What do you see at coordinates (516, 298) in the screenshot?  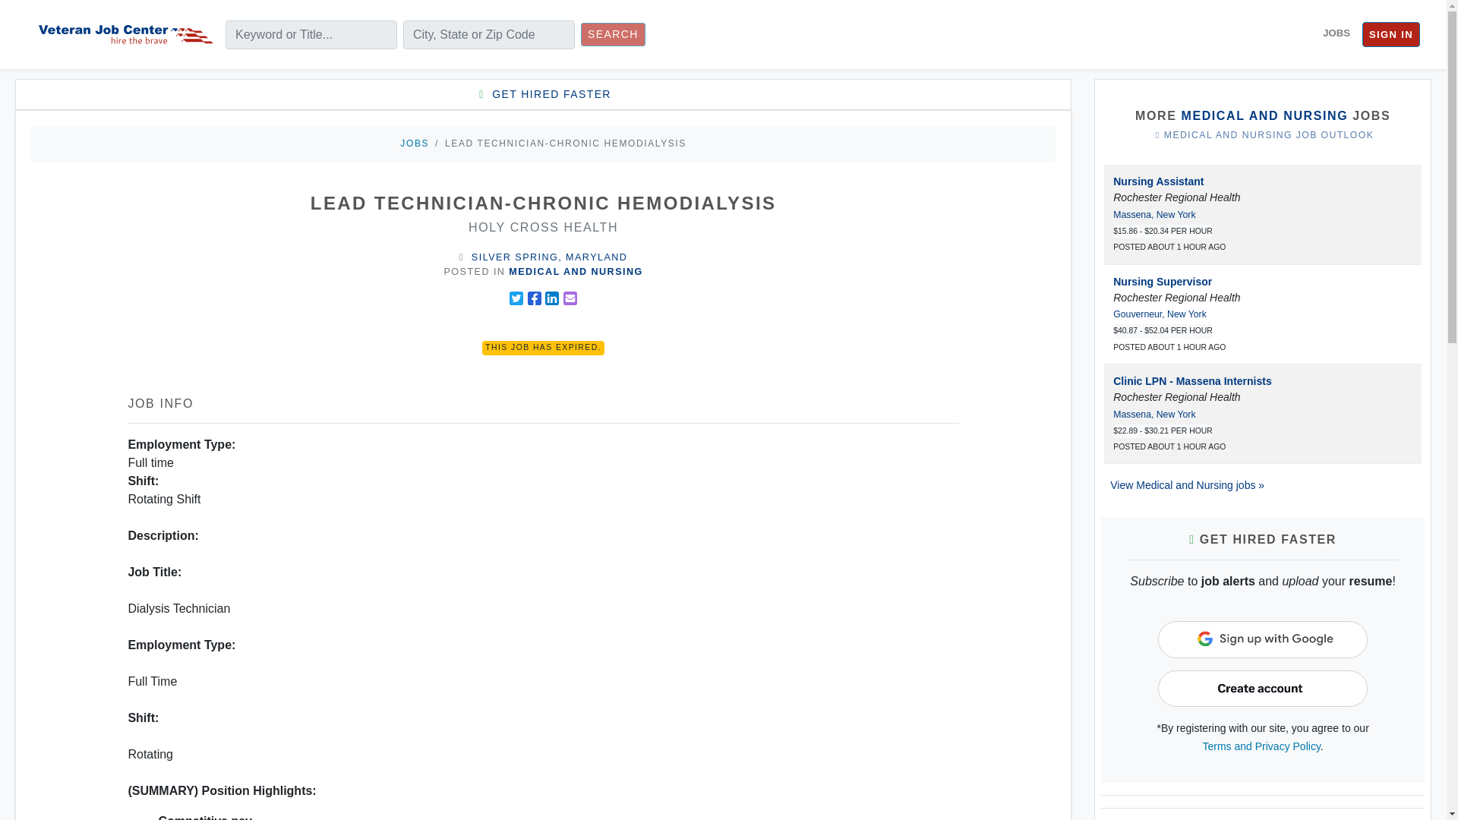 I see `Share to Twitter` at bounding box center [516, 298].